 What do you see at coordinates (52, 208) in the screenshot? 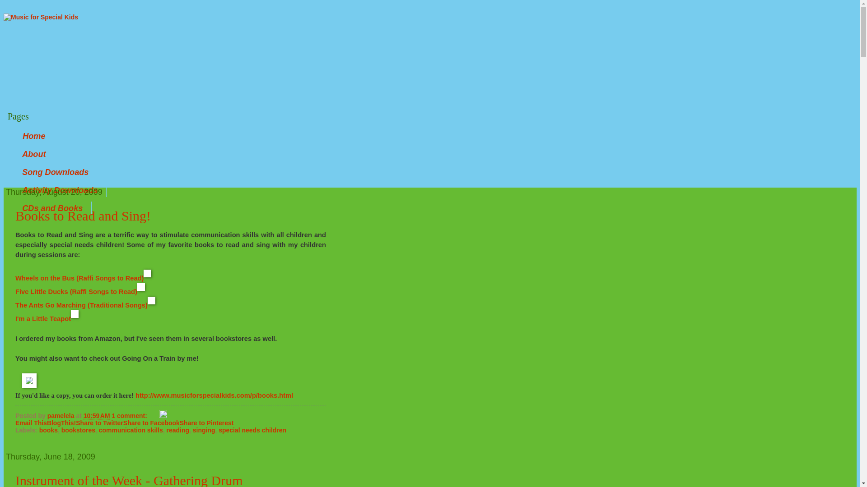
I see `CDs and Books` at bounding box center [52, 208].